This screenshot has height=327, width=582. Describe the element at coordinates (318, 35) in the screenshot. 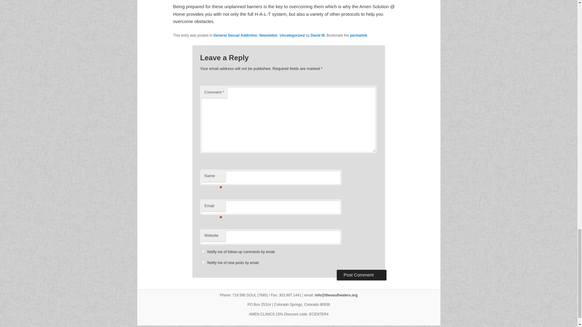

I see `David M` at that location.